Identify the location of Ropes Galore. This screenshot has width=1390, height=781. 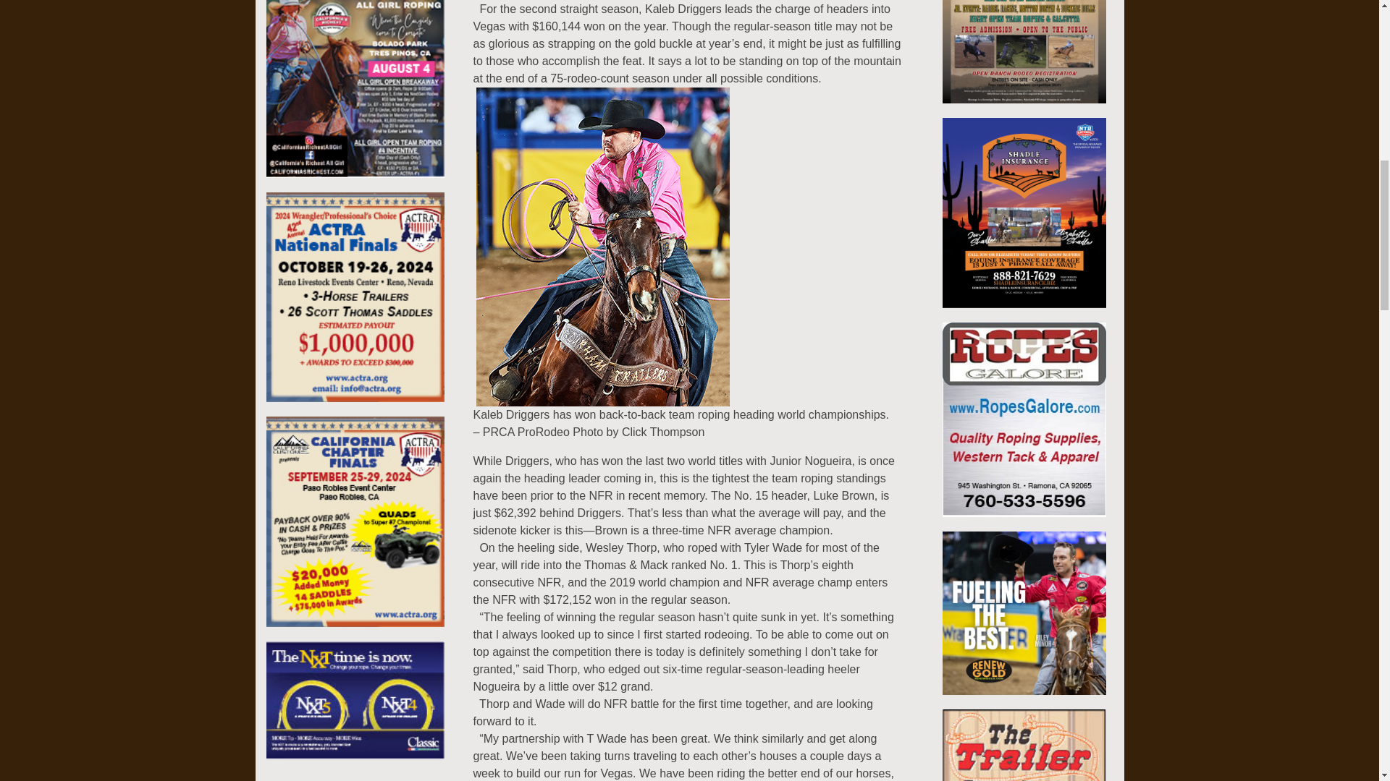
(1024, 427).